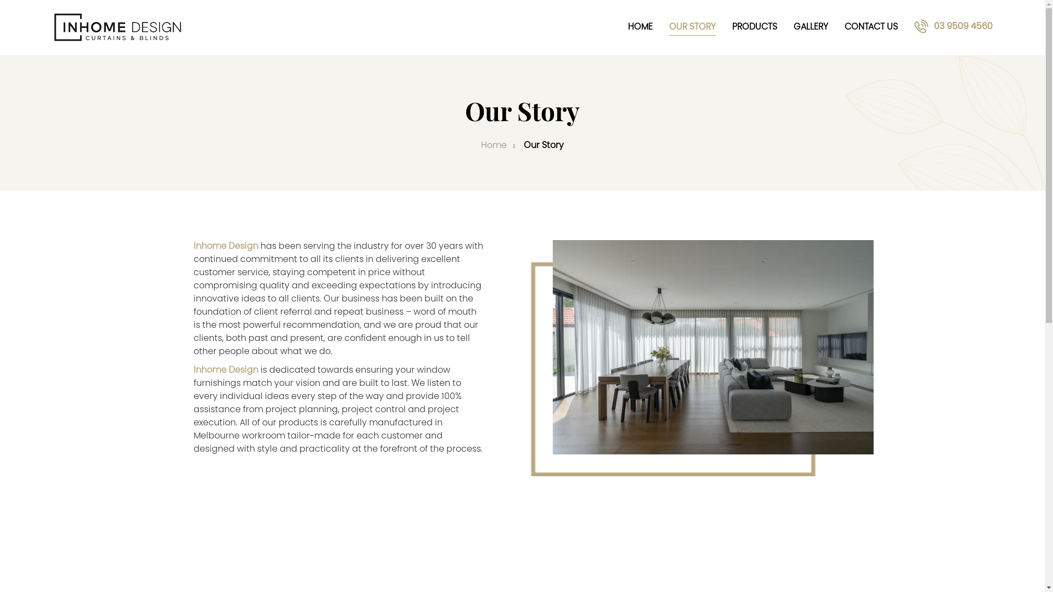 Image resolution: width=1053 pixels, height=592 pixels. Describe the element at coordinates (953, 25) in the screenshot. I see `03 9509 4560` at that location.